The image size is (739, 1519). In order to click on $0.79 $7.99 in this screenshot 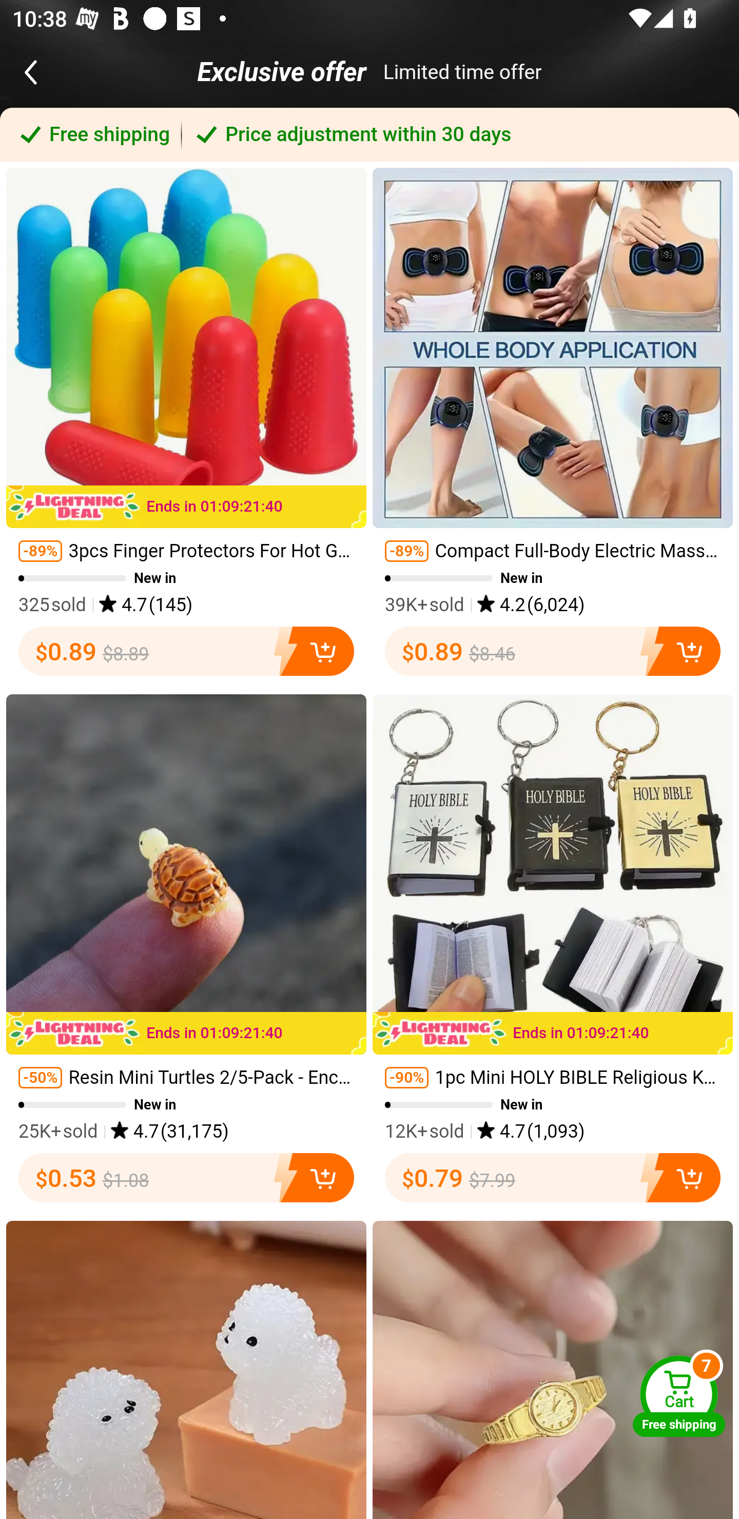, I will do `click(553, 1178)`.